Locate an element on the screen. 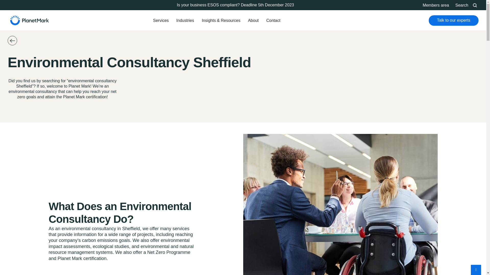  Contact is located at coordinates (273, 17).